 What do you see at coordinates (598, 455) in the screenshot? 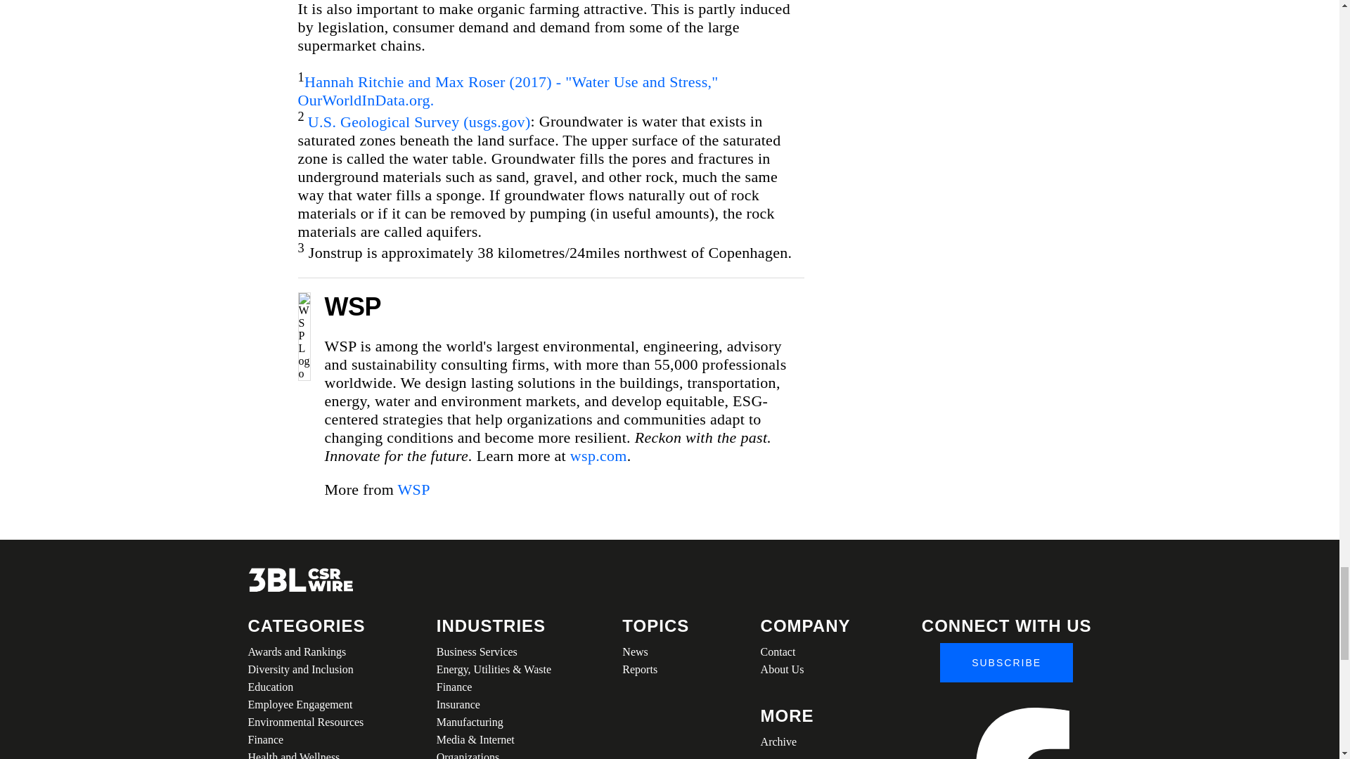
I see `wsp.com` at bounding box center [598, 455].